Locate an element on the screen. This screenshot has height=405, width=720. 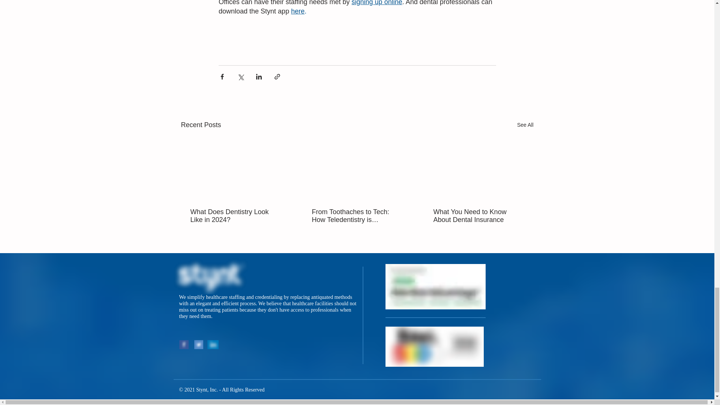
in.png is located at coordinates (212, 344).